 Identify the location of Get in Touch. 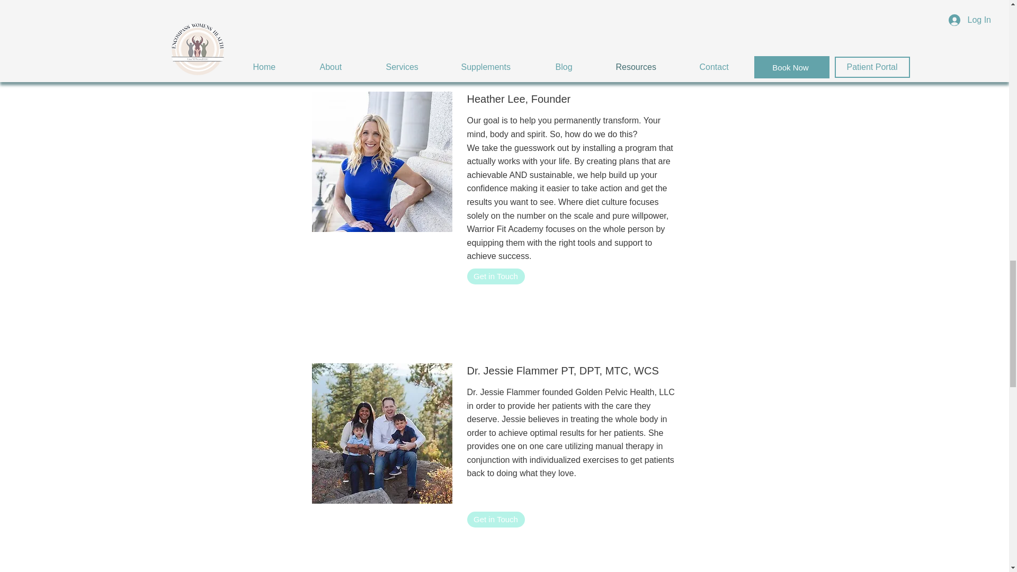
(496, 519).